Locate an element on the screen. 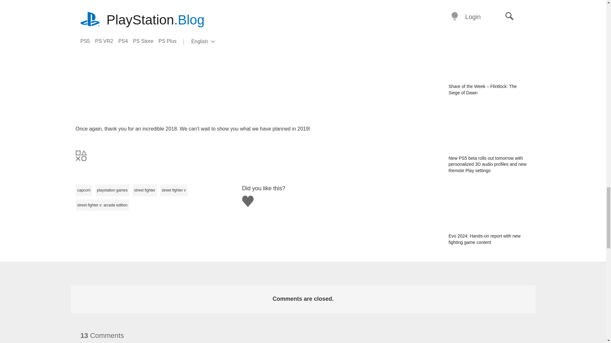  Like this is located at coordinates (248, 201).